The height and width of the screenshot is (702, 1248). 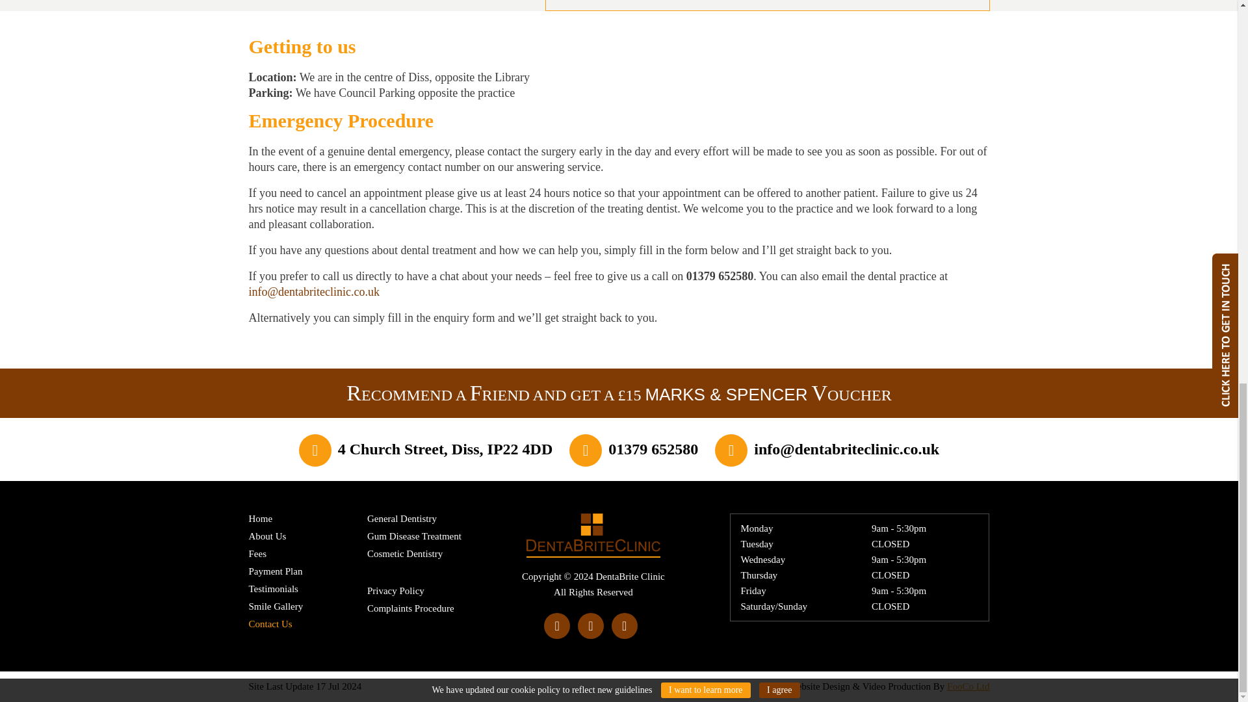 I want to click on FooCo Ltd, so click(x=968, y=686).